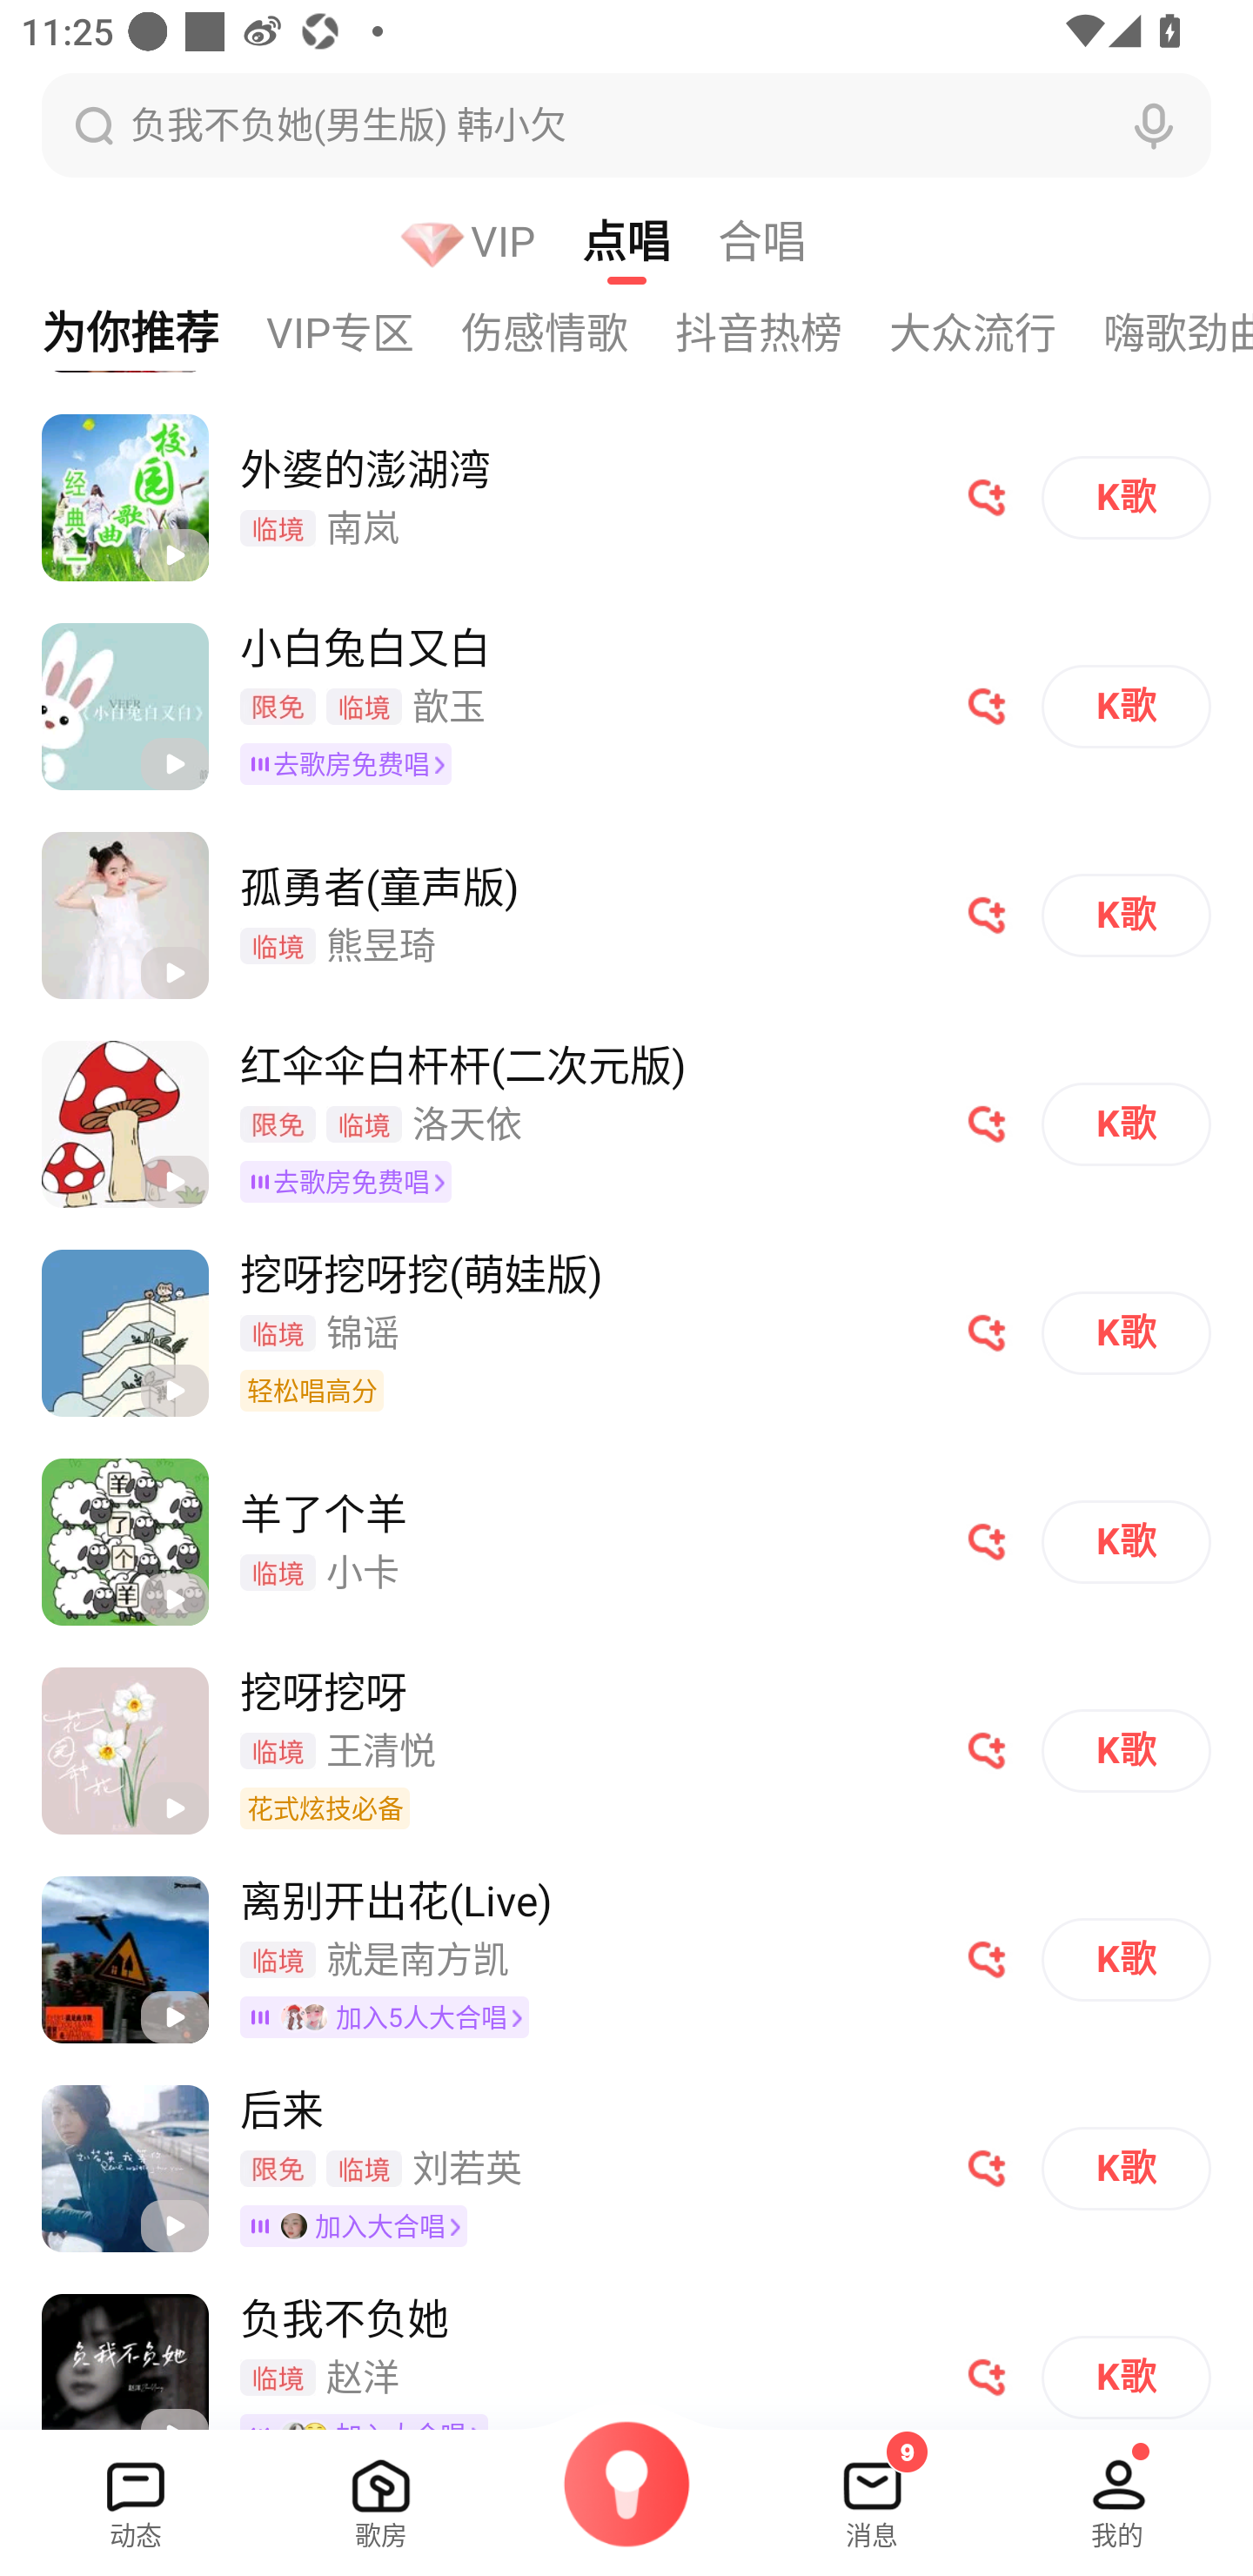 The height and width of the screenshot is (2576, 1253). I want to click on K歌 按钮, so click(1126, 2378).